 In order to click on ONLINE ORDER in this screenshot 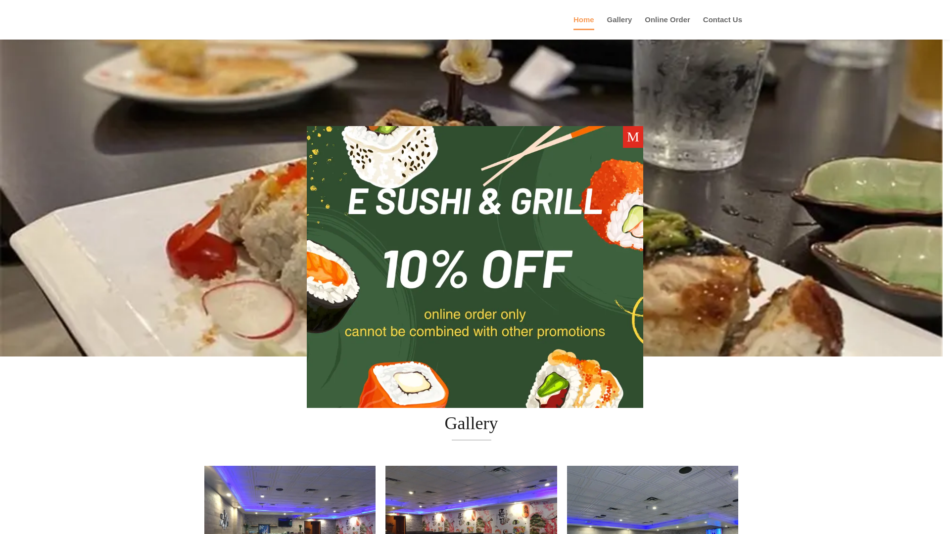, I will do `click(471, 239)`.